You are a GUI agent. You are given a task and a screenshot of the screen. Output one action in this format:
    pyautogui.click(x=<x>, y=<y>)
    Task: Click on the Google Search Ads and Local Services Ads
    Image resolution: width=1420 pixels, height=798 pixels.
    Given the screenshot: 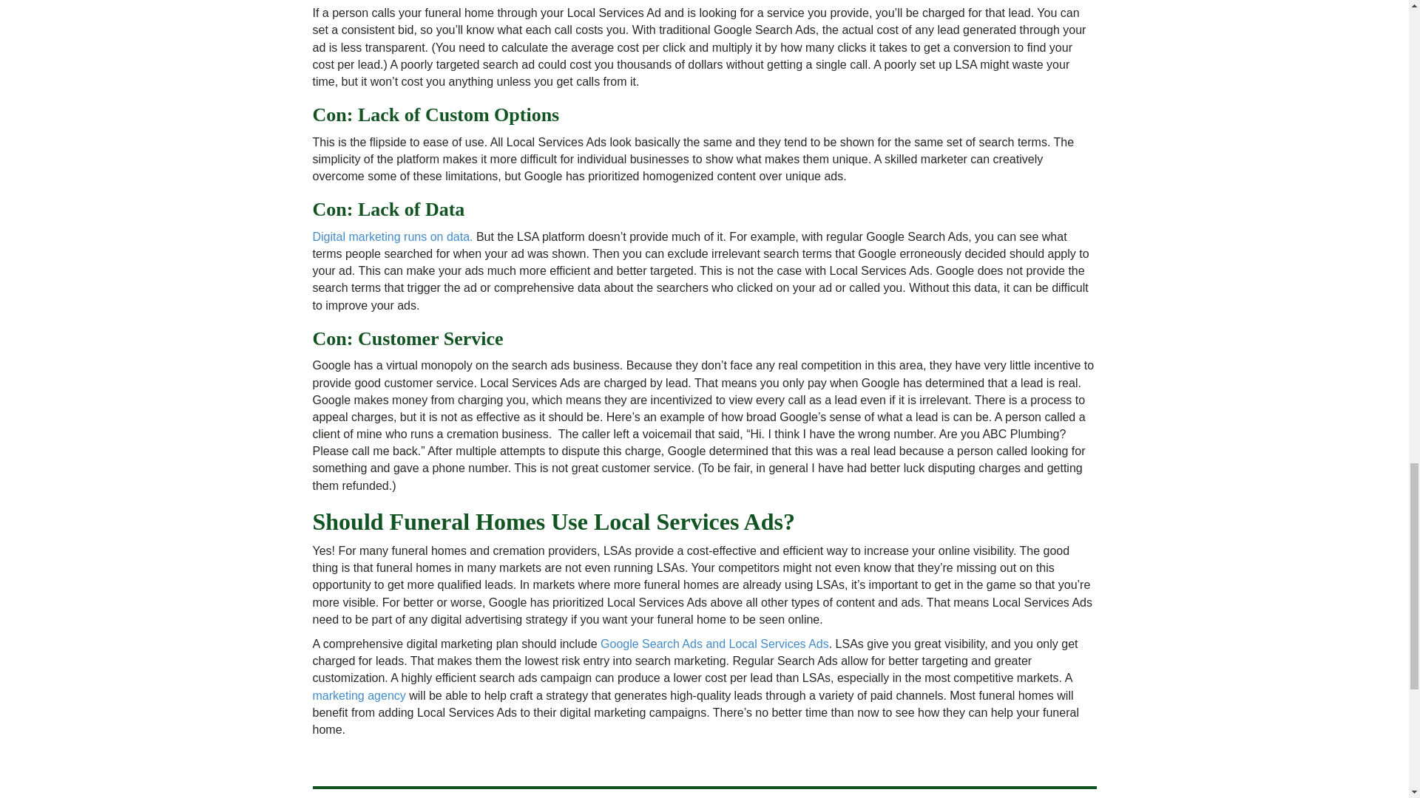 What is the action you would take?
    pyautogui.click(x=714, y=644)
    